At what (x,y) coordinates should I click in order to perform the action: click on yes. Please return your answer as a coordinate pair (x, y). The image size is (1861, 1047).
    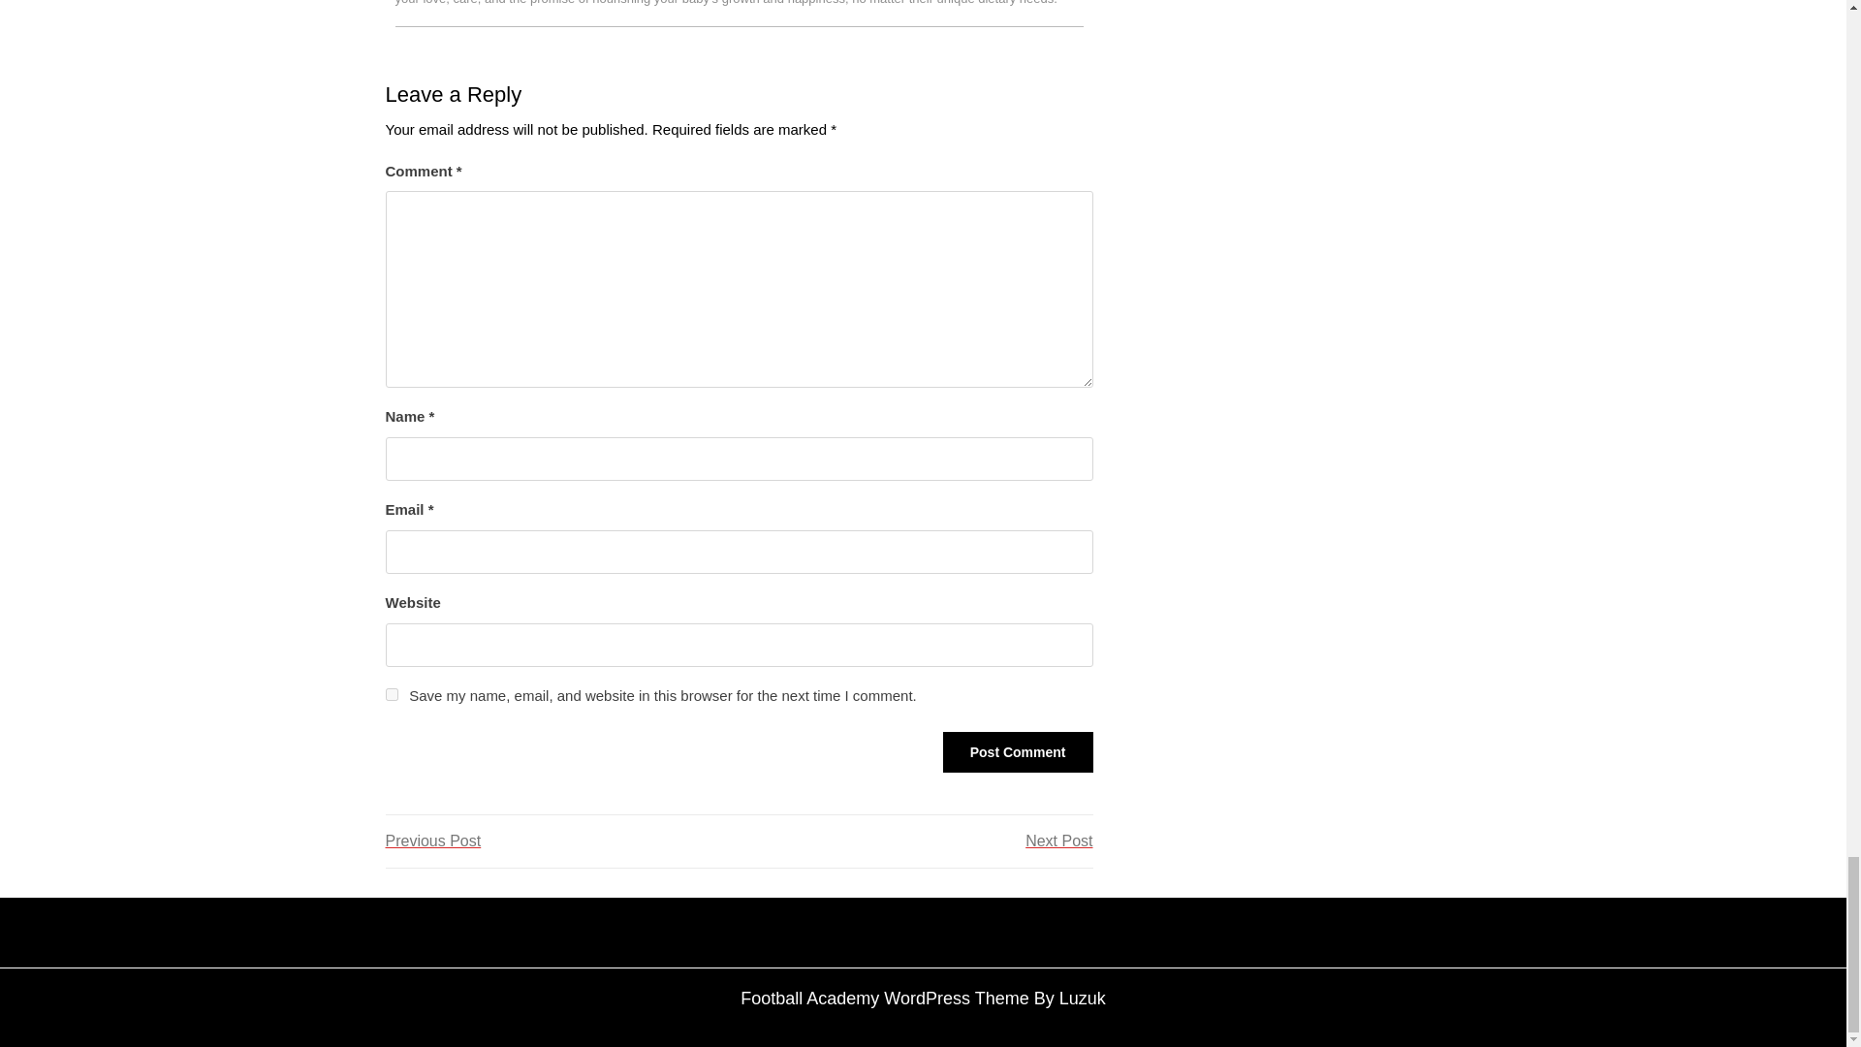
    Looking at the image, I should click on (915, 841).